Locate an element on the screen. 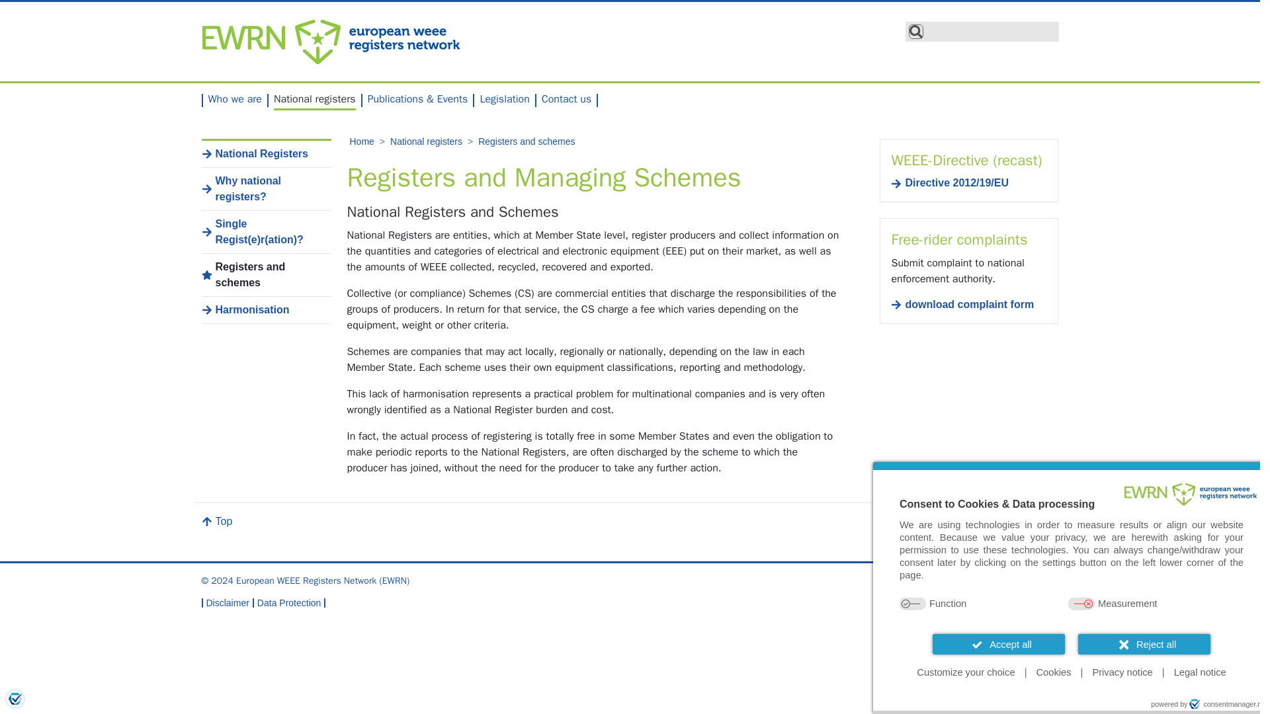 The height and width of the screenshot is (714, 1270). Harmonisation is located at coordinates (265, 309).